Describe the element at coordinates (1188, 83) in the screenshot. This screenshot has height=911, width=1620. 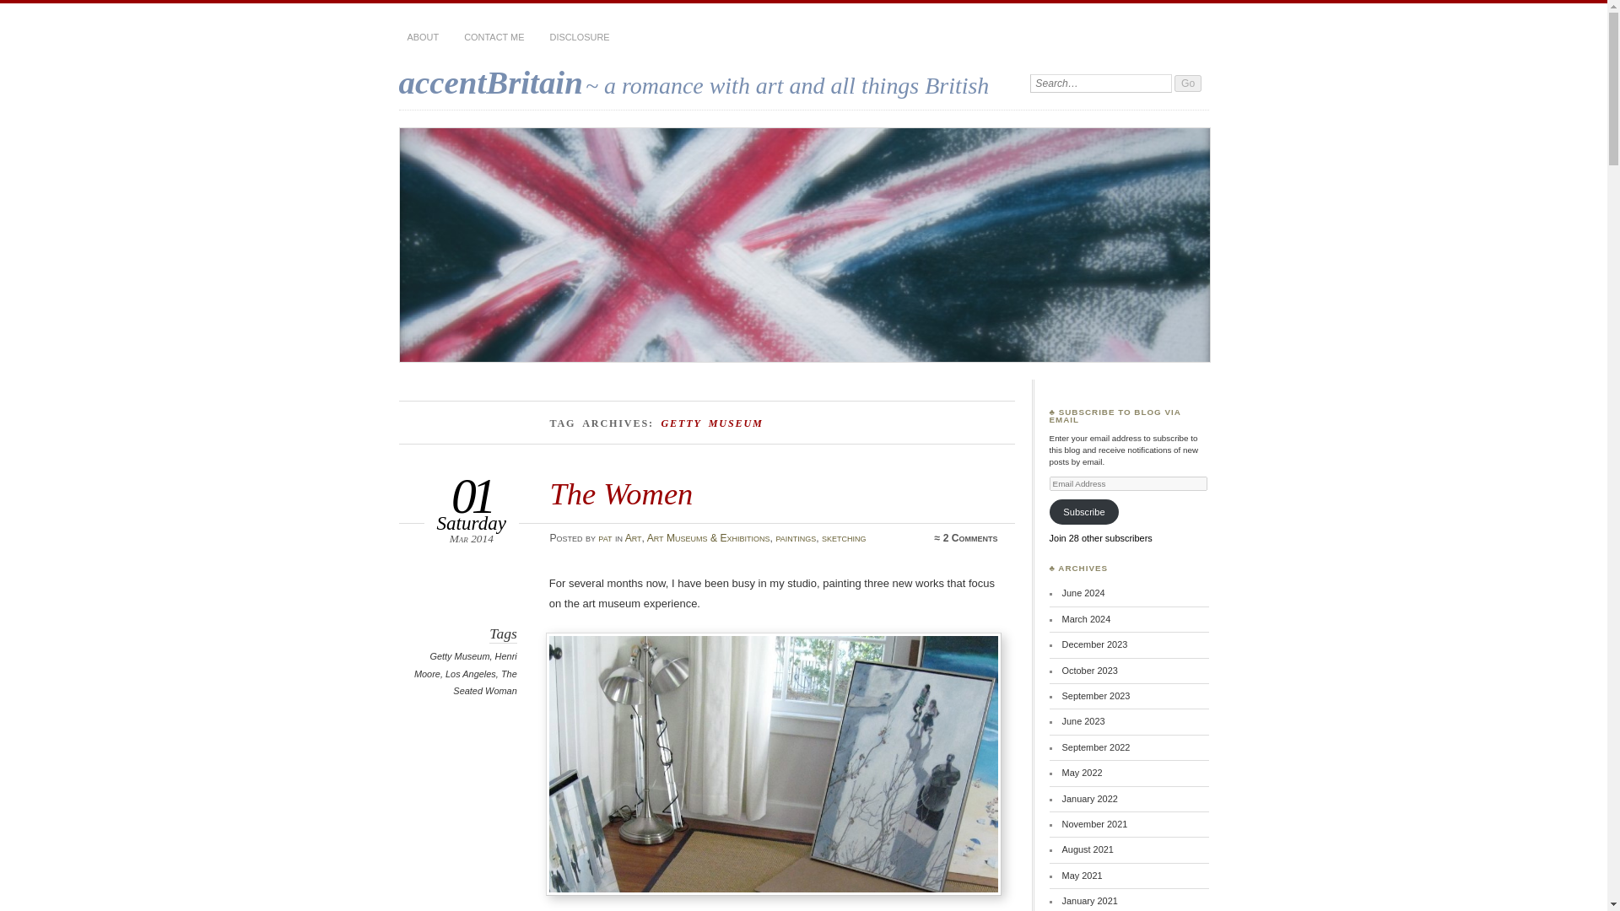
I see `Go` at that location.